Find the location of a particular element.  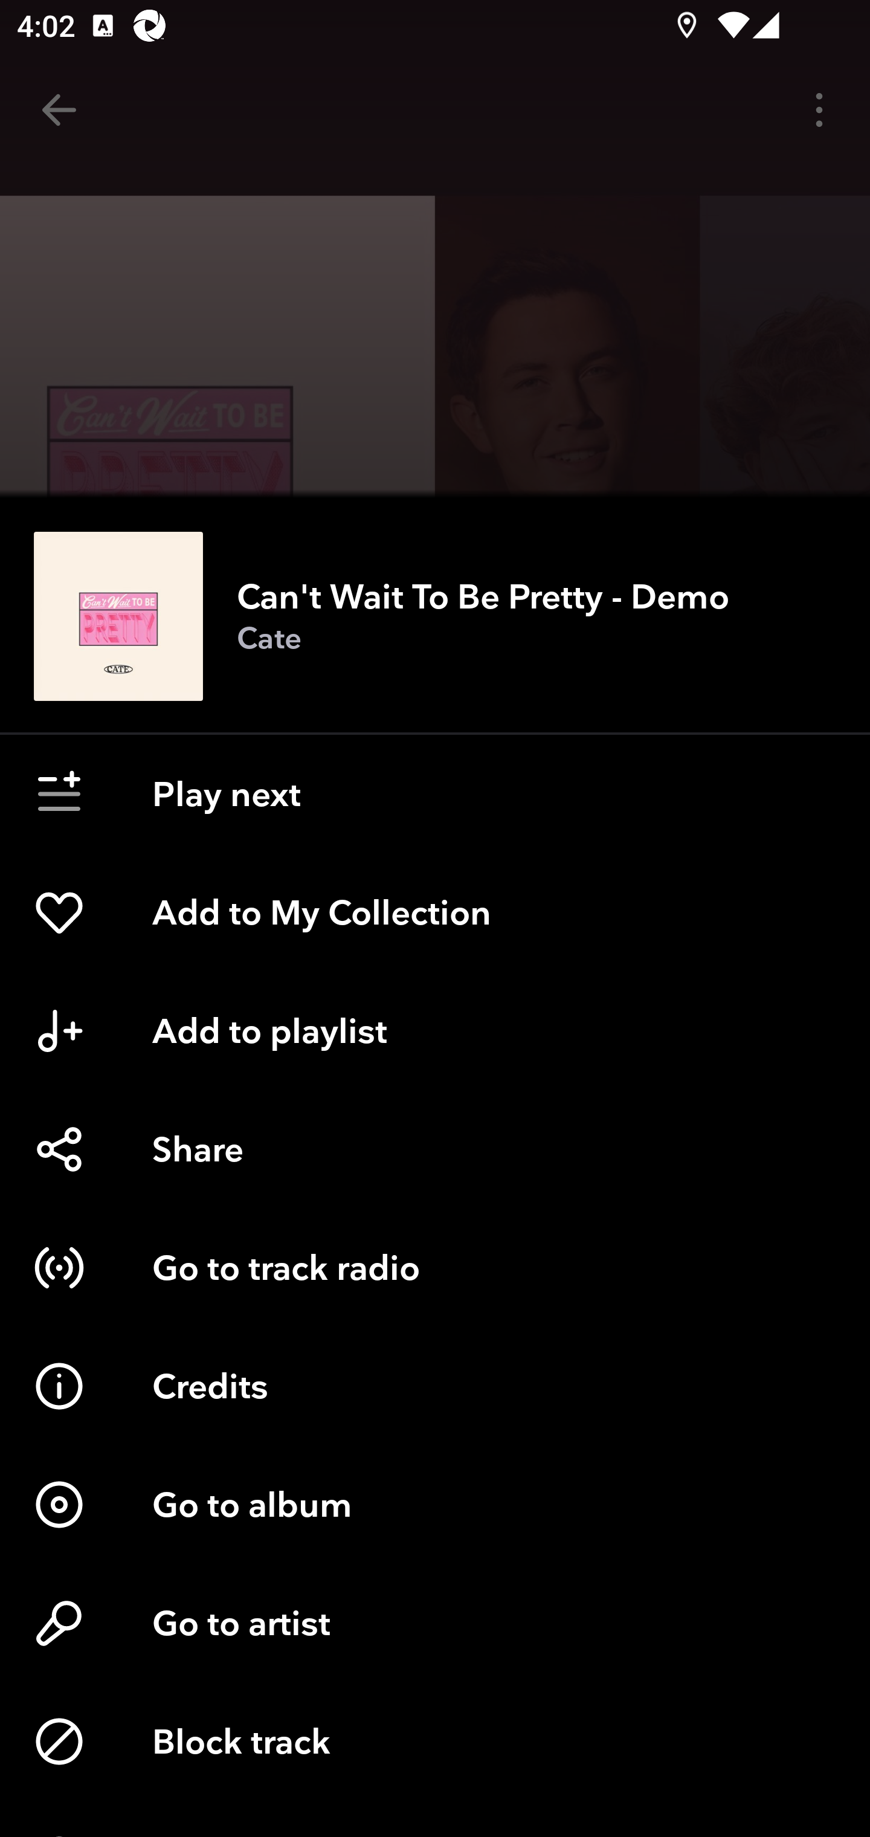

Go to album is located at coordinates (435, 1505).